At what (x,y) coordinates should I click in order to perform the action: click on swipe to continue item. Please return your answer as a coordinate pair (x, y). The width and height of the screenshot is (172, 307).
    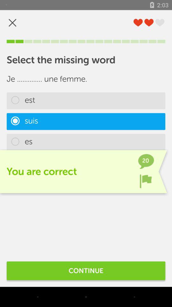
    Looking at the image, I should click on (86, 271).